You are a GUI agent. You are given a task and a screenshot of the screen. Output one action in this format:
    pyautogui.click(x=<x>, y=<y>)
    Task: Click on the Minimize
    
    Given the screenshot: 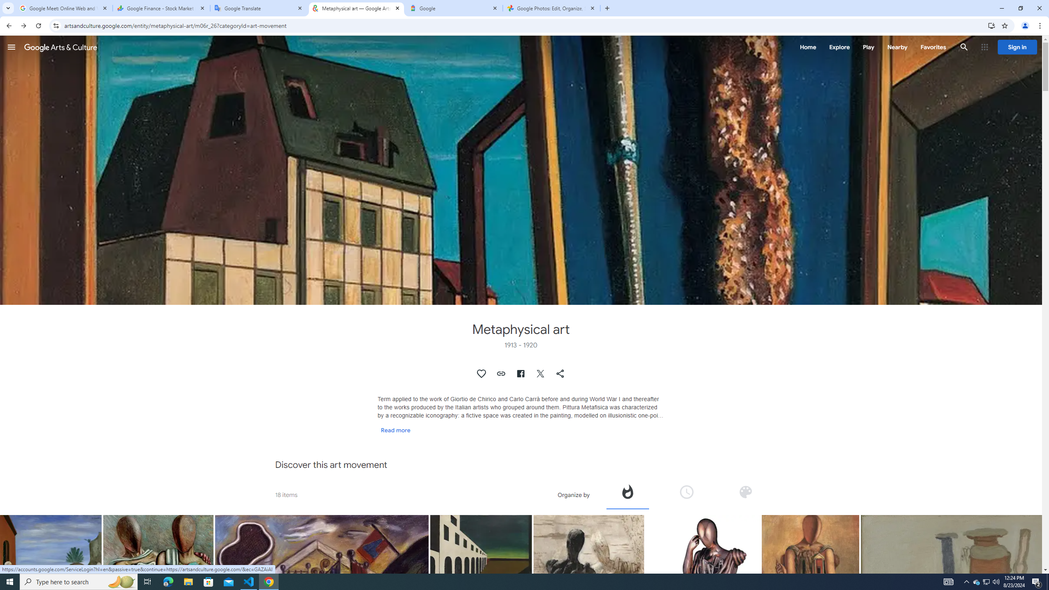 What is the action you would take?
    pyautogui.click(x=1001, y=8)
    